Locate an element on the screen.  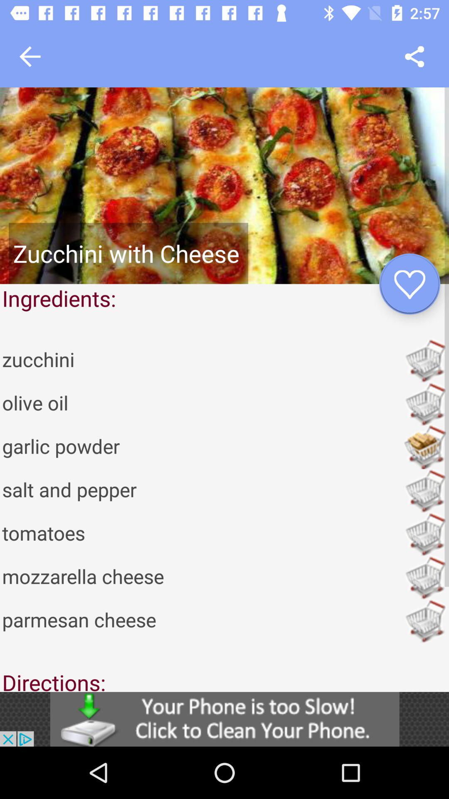
advertisement about clean your phone is located at coordinates (224, 719).